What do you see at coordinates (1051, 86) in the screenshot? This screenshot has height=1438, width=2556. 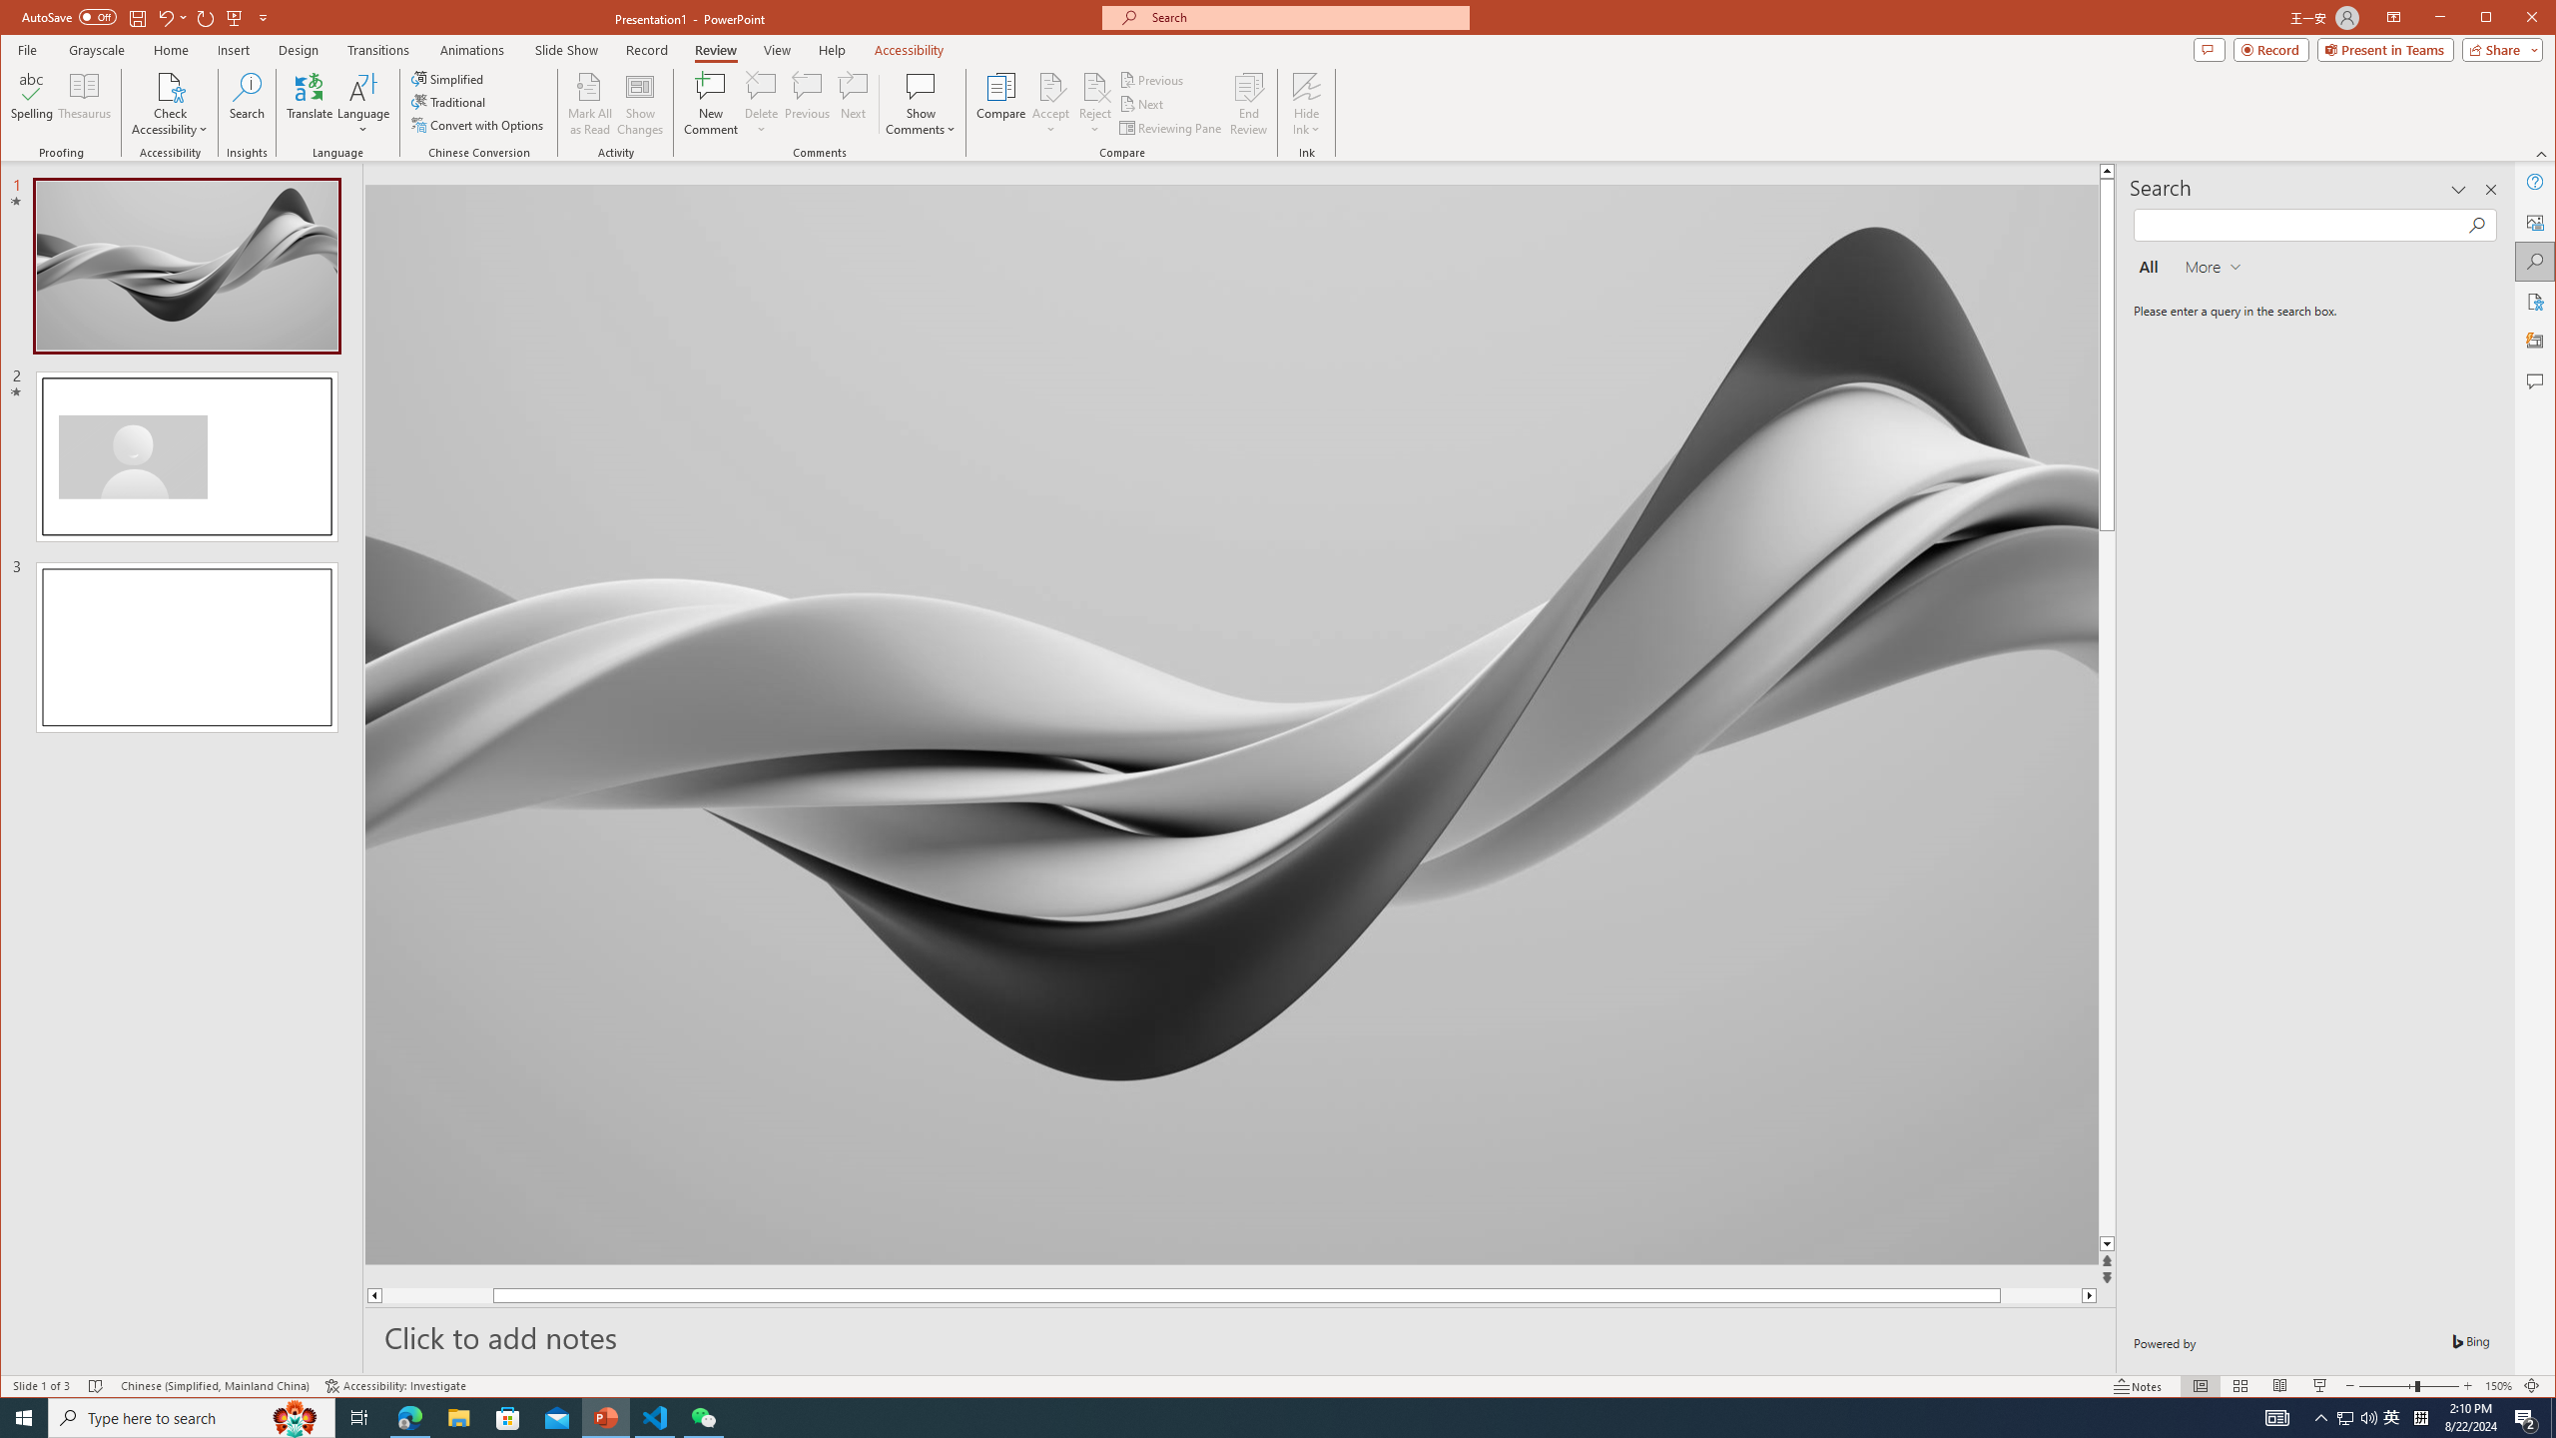 I see `Accept Change` at bounding box center [1051, 86].